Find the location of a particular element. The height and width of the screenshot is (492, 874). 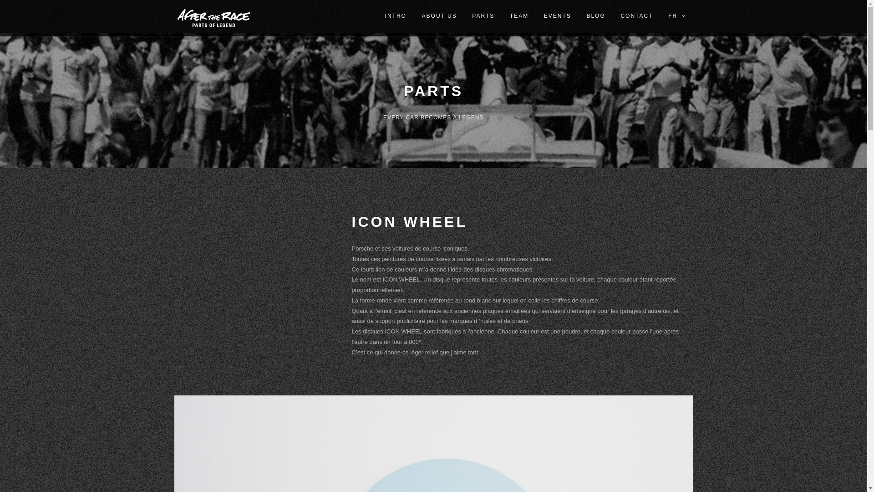

TEAM is located at coordinates (519, 16).